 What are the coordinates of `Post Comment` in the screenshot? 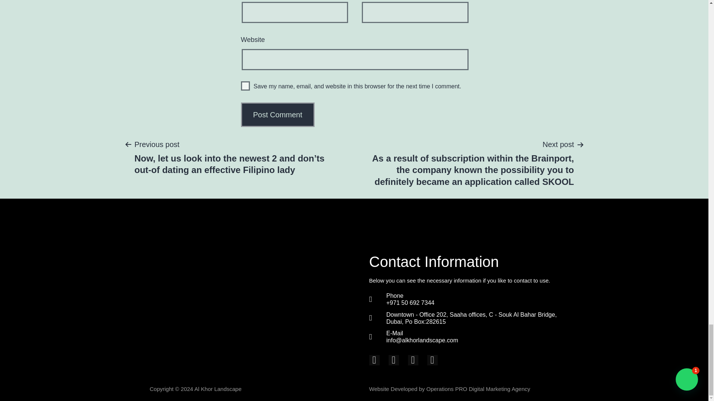 It's located at (278, 115).